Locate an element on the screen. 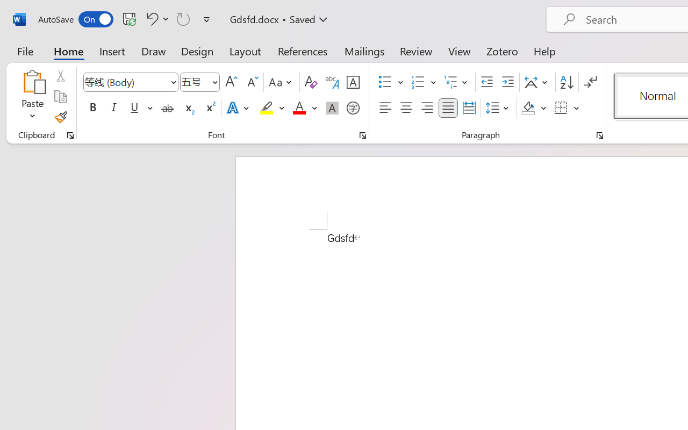 This screenshot has width=688, height=430. Enclose Characters... is located at coordinates (353, 108).